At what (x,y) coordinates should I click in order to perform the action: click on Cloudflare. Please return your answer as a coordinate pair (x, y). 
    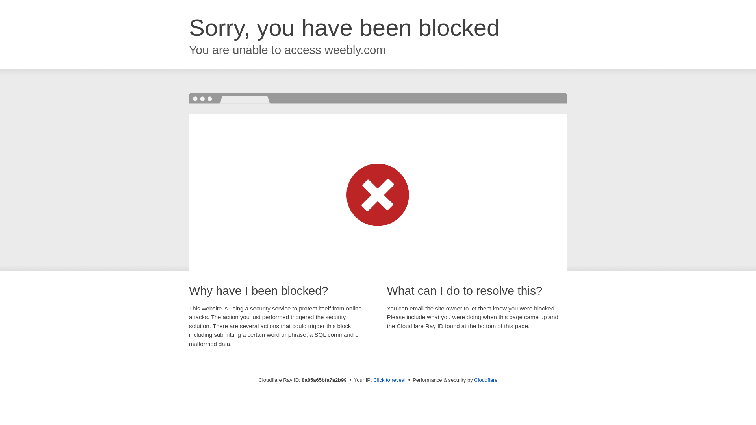
    Looking at the image, I should click on (485, 380).